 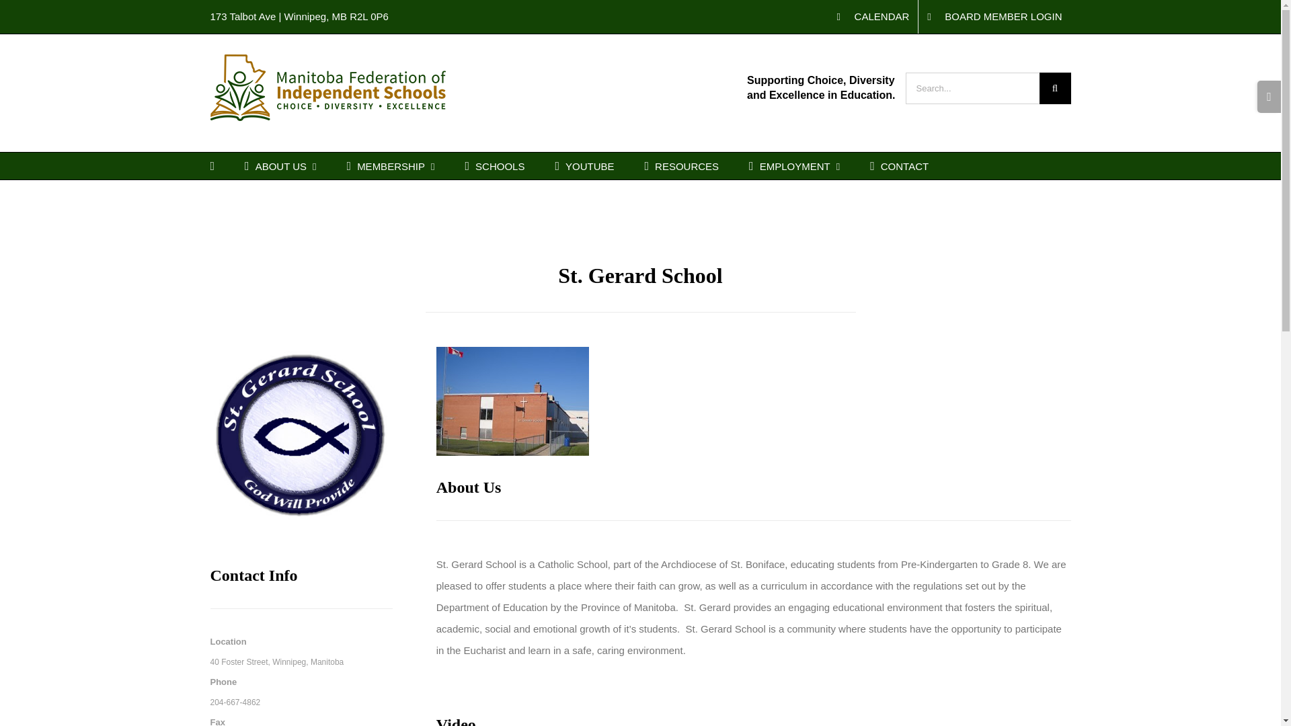 I want to click on RESOURCES, so click(x=682, y=165).